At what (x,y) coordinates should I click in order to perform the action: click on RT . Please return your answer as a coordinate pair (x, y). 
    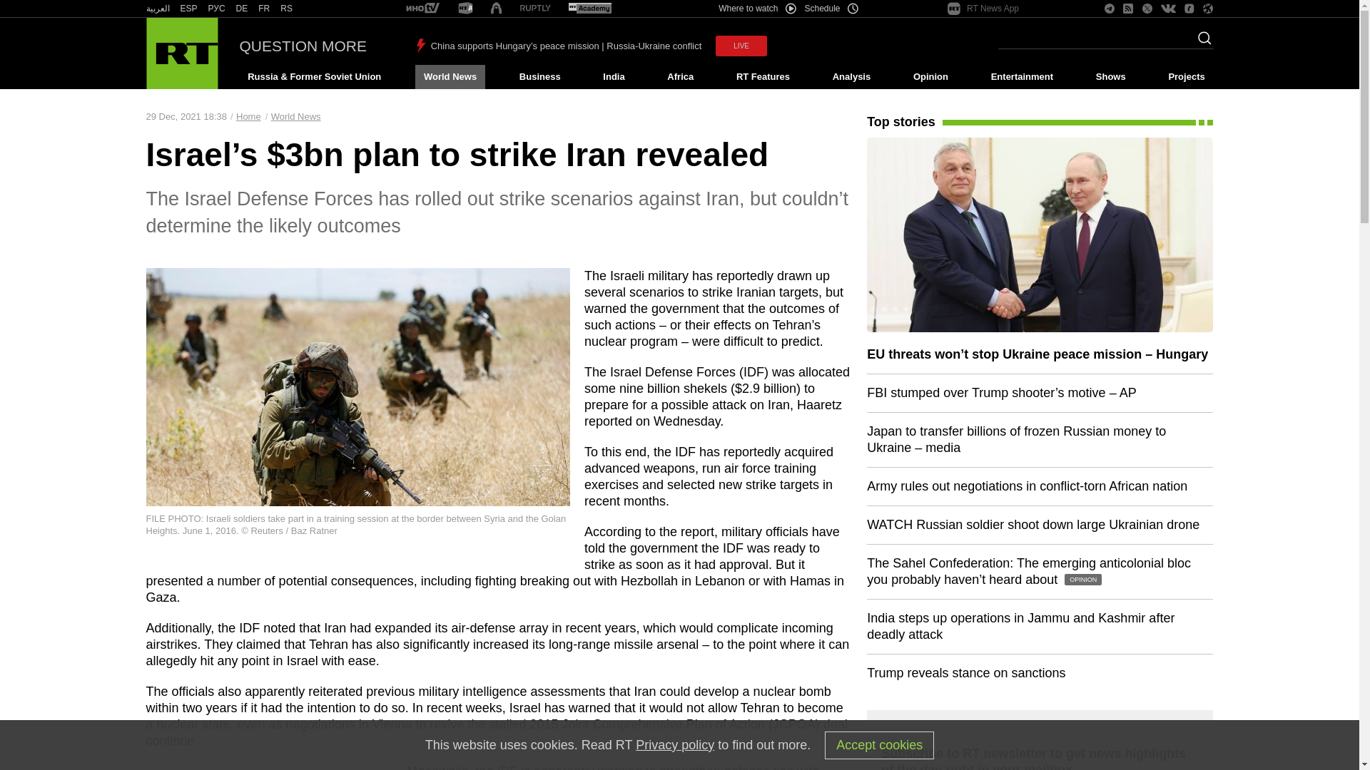
    Looking at the image, I should click on (217, 9).